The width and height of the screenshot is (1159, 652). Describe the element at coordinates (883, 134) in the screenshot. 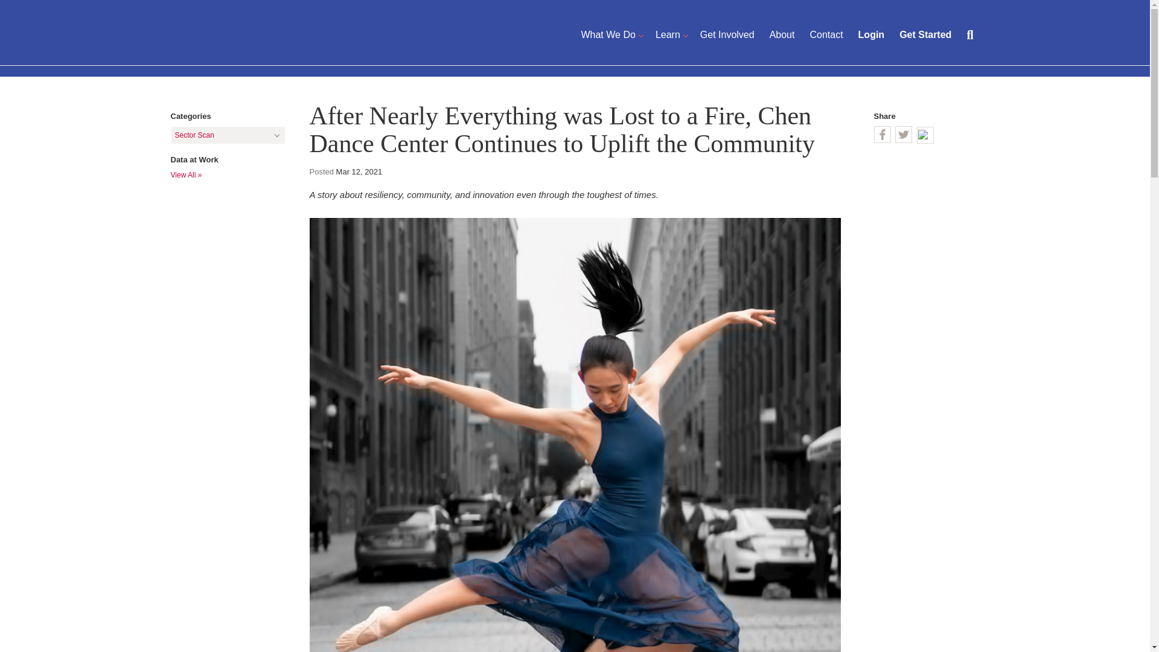

I see `Facebook` at that location.